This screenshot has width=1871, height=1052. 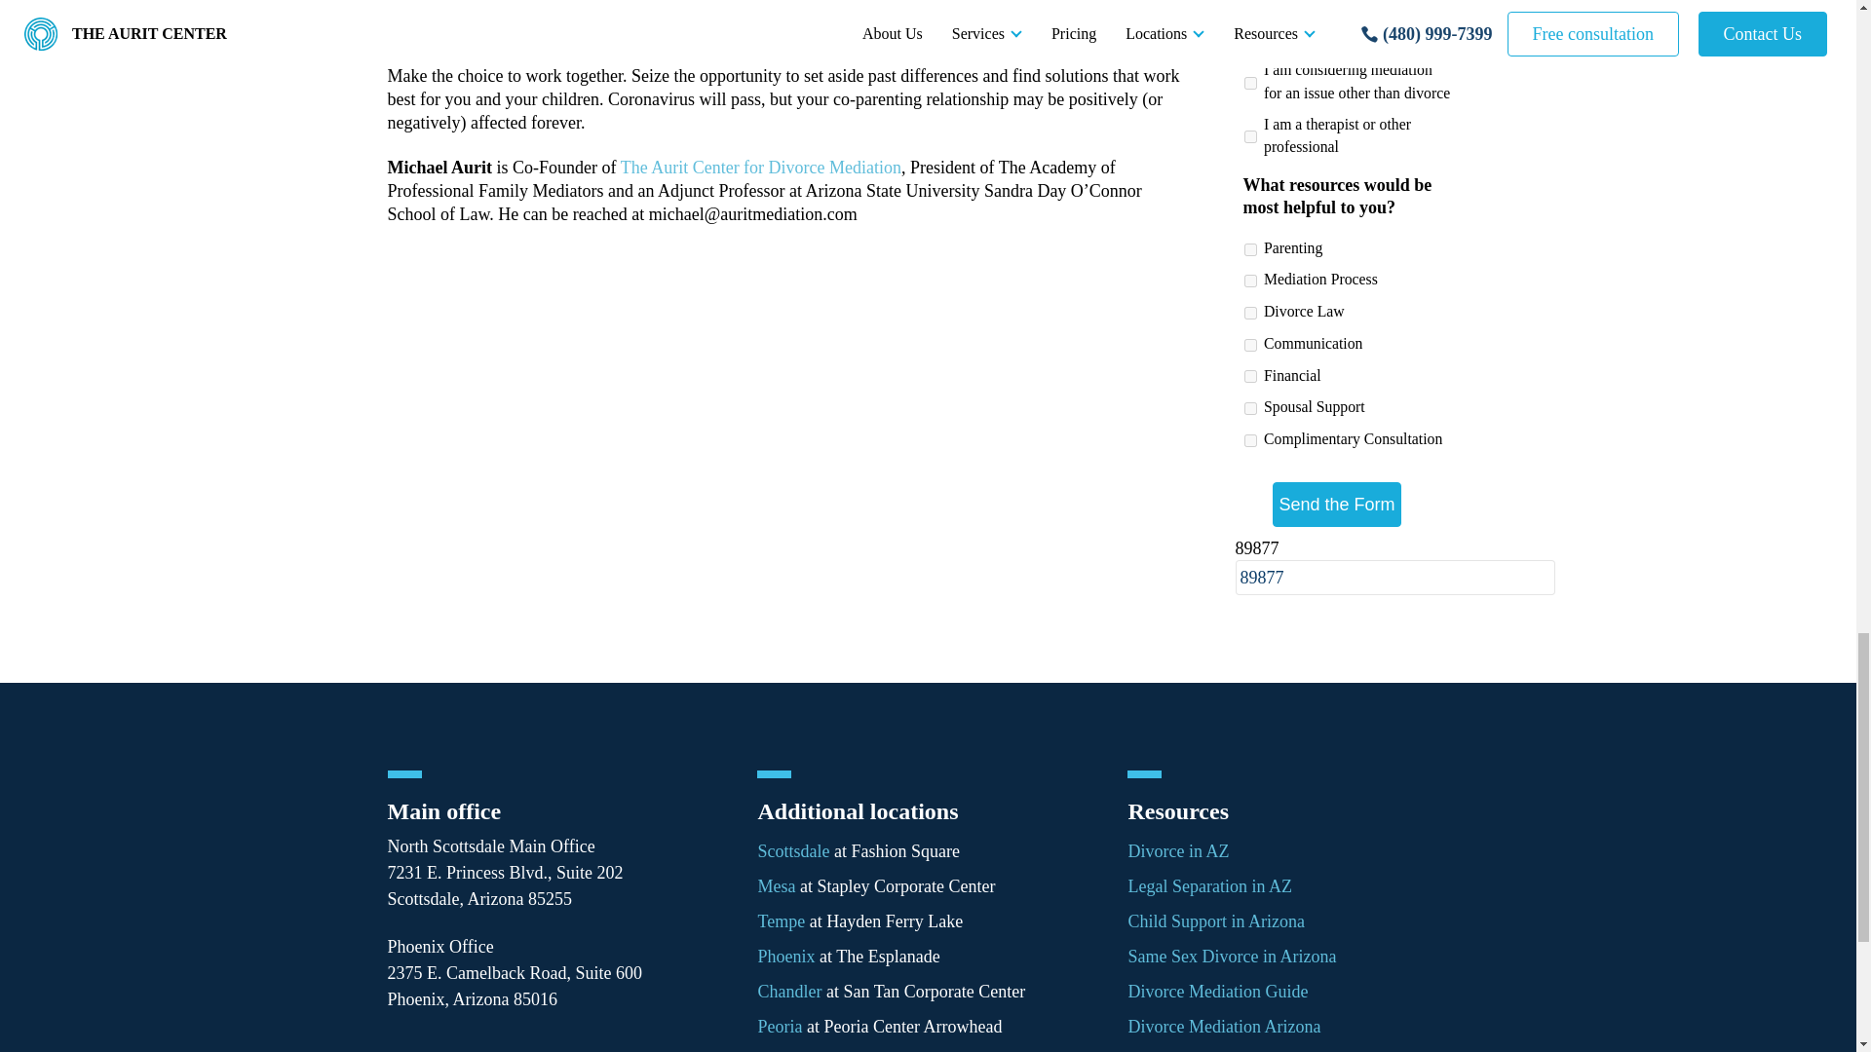 What do you see at coordinates (1249, 314) in the screenshot?
I see `Divorce Law` at bounding box center [1249, 314].